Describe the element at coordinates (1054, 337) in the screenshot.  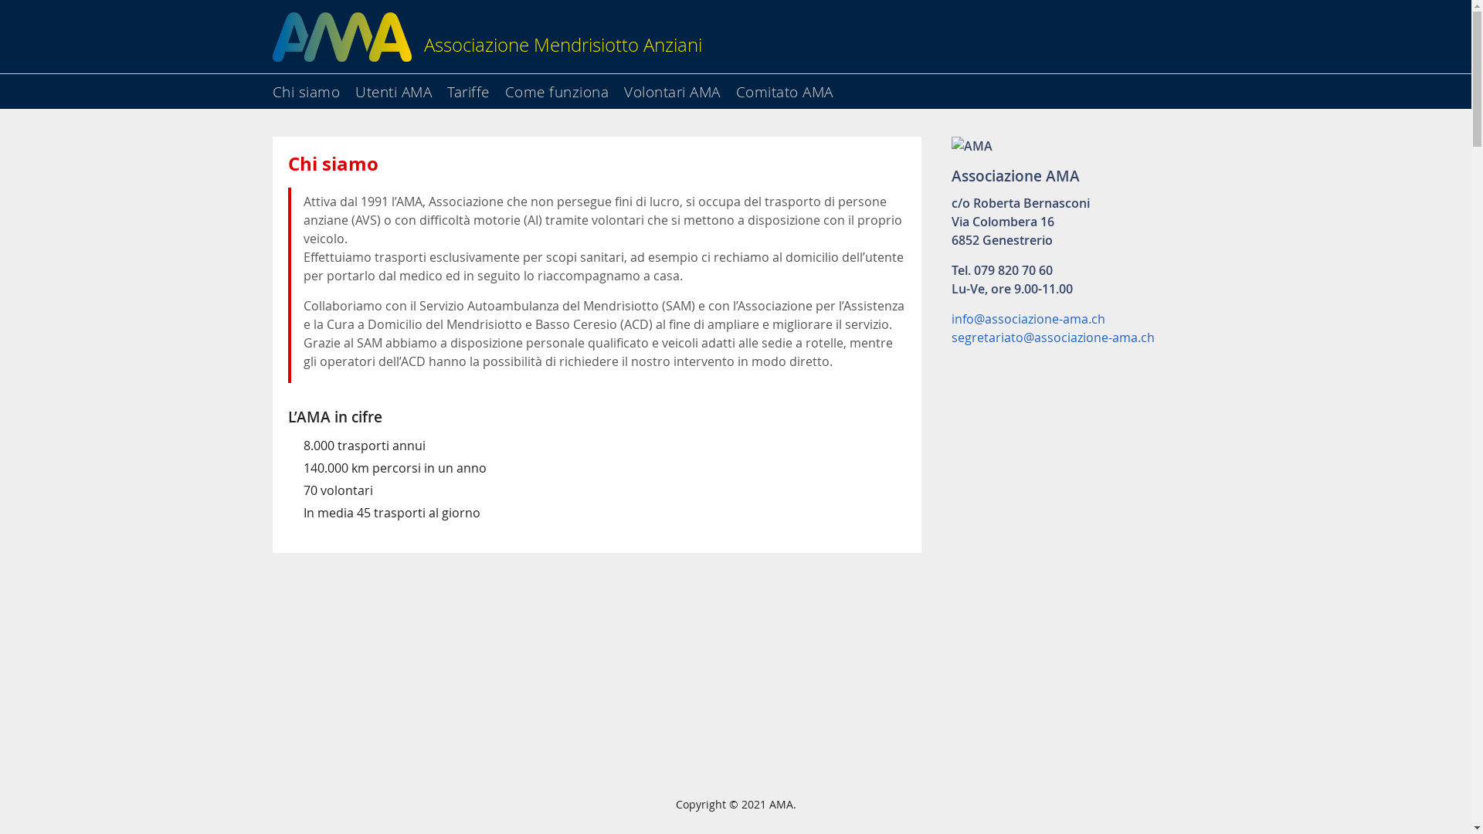
I see `segretariato@associazione-ama.ch` at that location.